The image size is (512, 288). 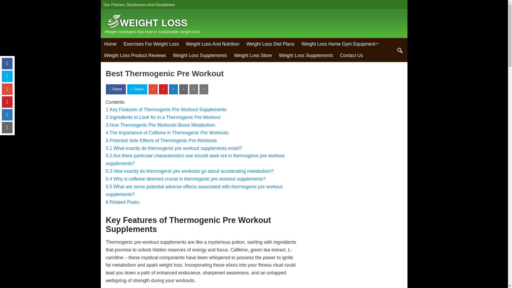 I want to click on Pin On Pinterest, so click(x=163, y=89).